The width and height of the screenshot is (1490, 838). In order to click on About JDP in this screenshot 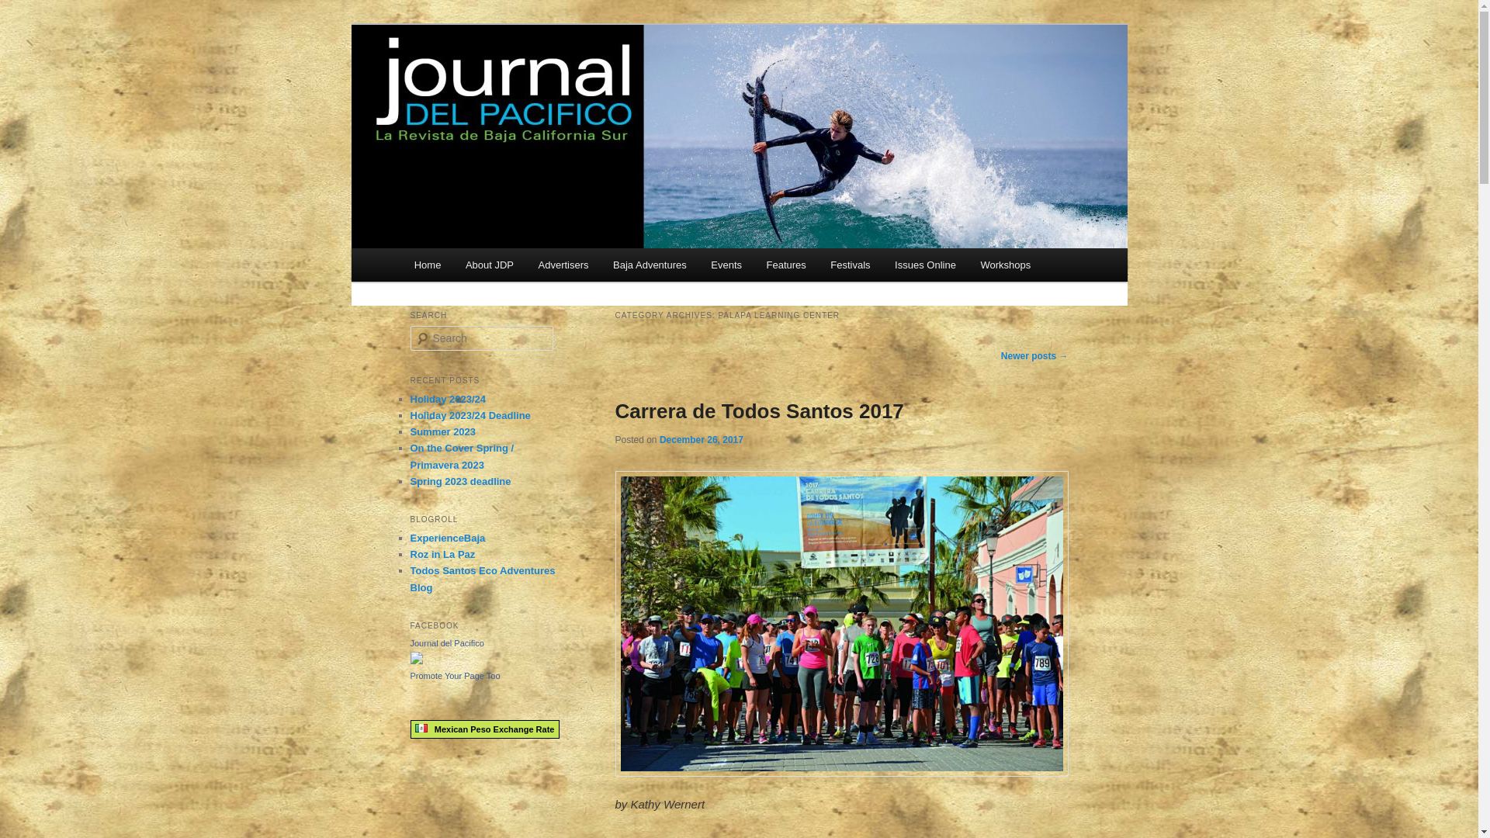, I will do `click(489, 264)`.